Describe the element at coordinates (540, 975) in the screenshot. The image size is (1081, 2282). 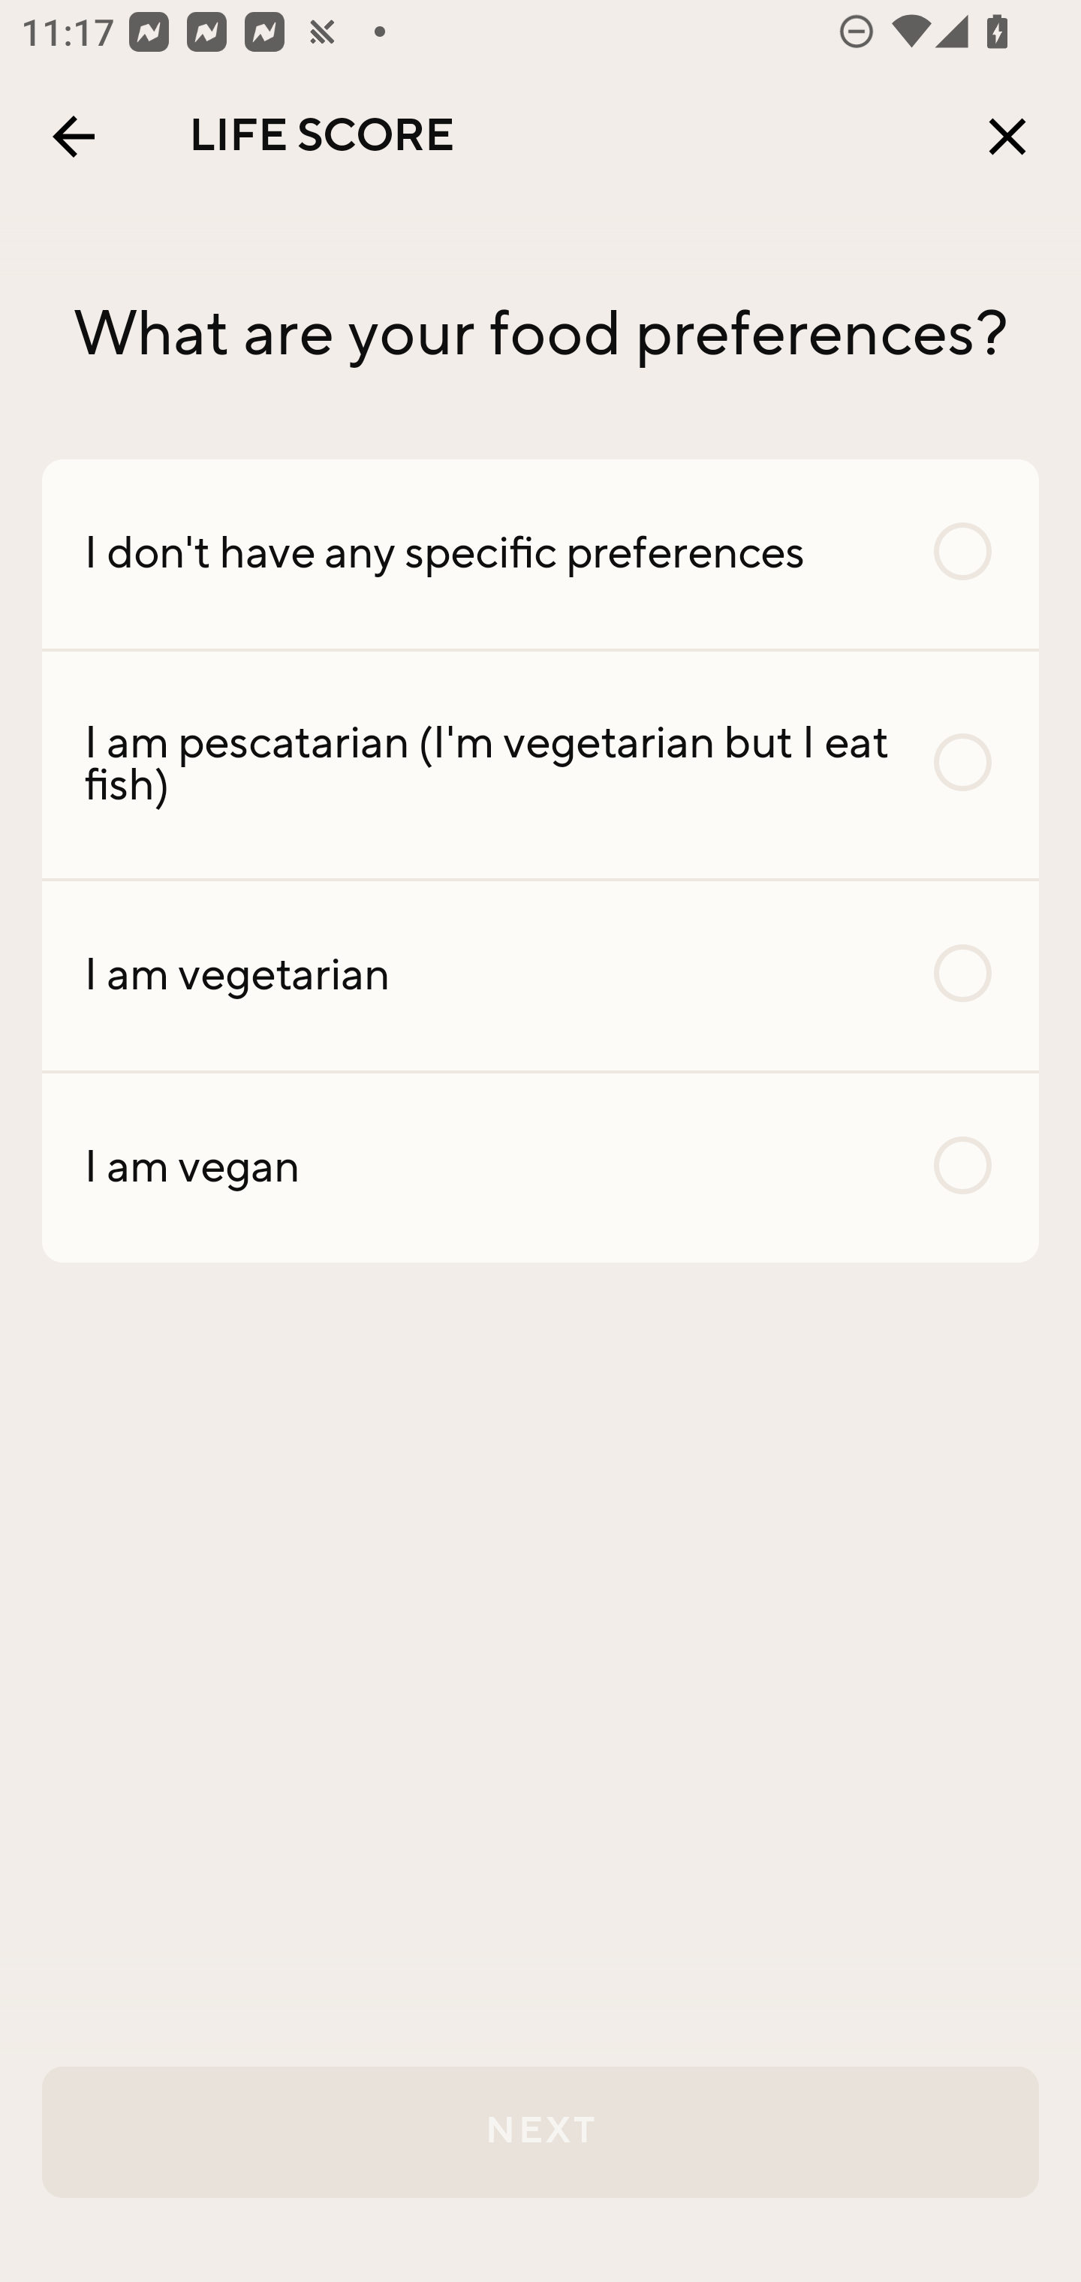
I see `I am vegetarian` at that location.